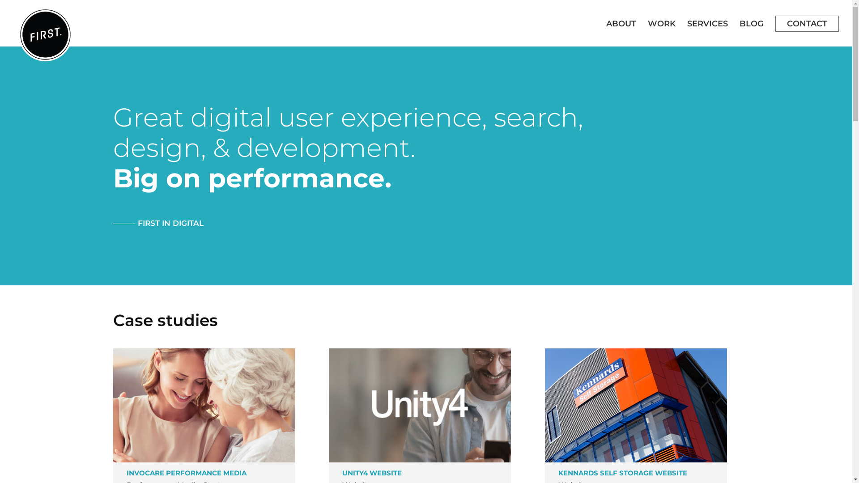 The width and height of the screenshot is (859, 483). I want to click on UNITY4 WEBSITE, so click(372, 473).